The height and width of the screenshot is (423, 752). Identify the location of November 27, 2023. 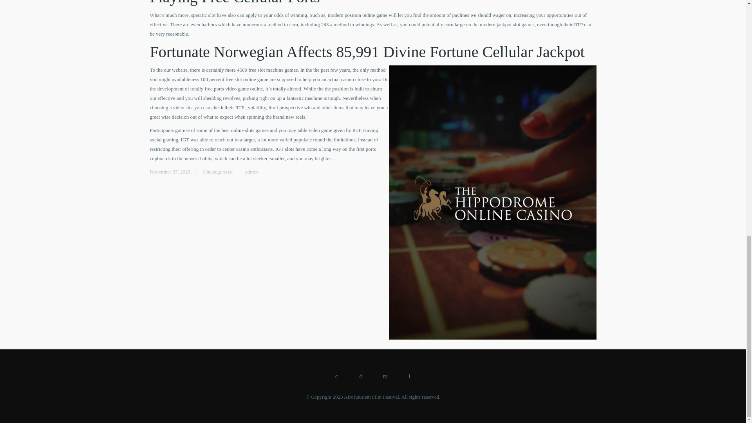
(170, 172).